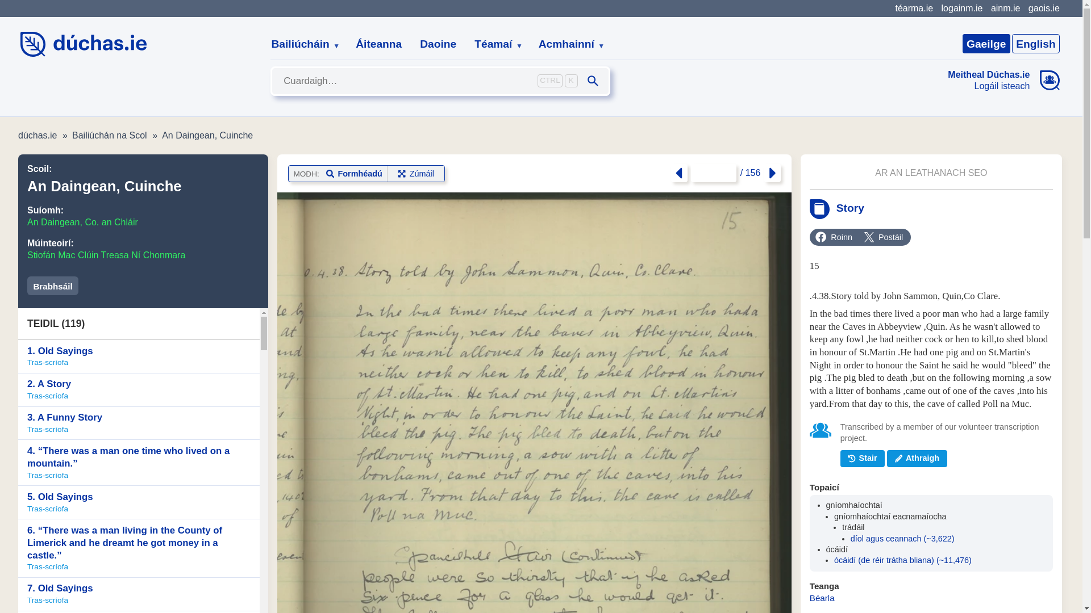  I want to click on ainm.ie, so click(1005, 8).